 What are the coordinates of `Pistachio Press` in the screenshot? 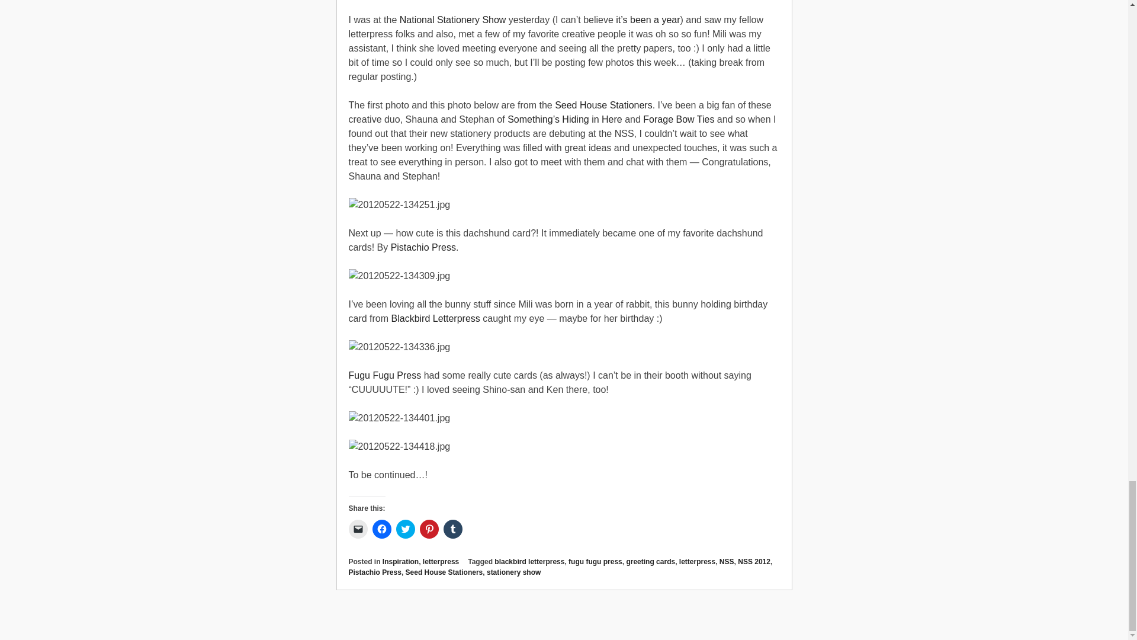 It's located at (423, 247).